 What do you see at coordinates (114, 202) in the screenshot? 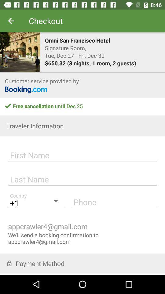
I see `click the item above appcrawler4@gmail.com` at bounding box center [114, 202].